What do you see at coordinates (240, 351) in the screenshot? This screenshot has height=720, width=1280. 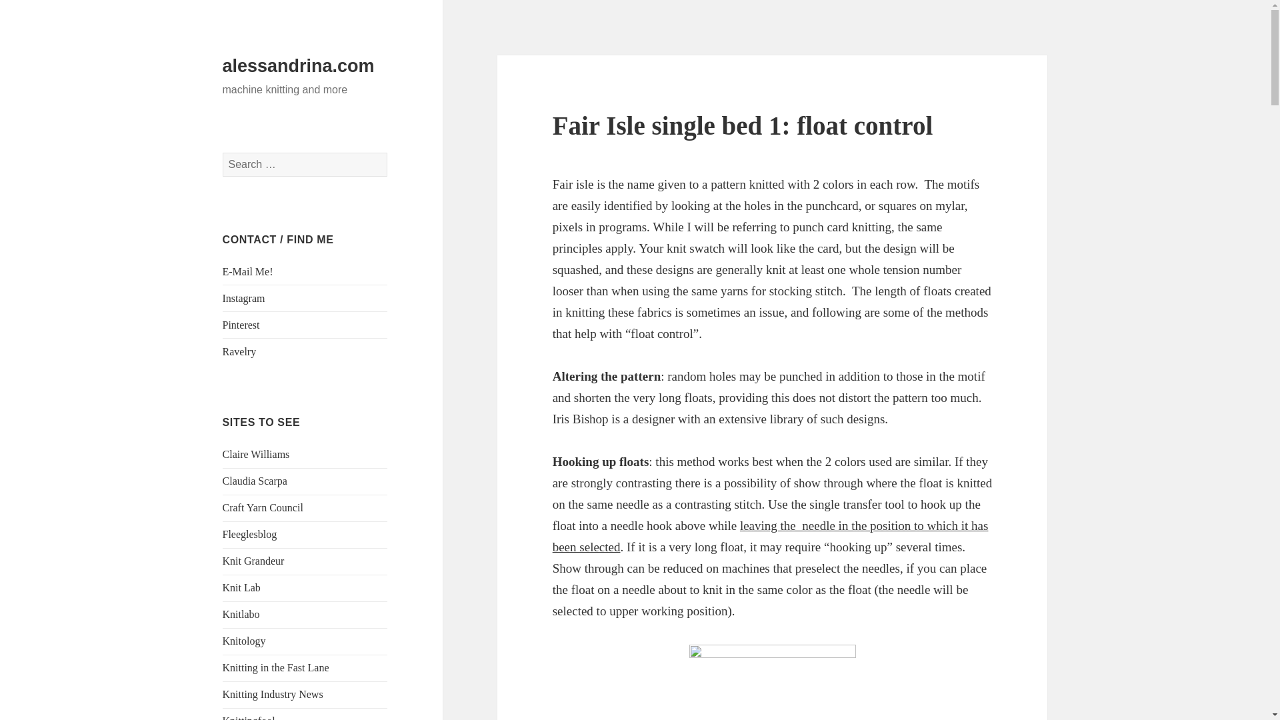 I see `more shared mk, hk information` at bounding box center [240, 351].